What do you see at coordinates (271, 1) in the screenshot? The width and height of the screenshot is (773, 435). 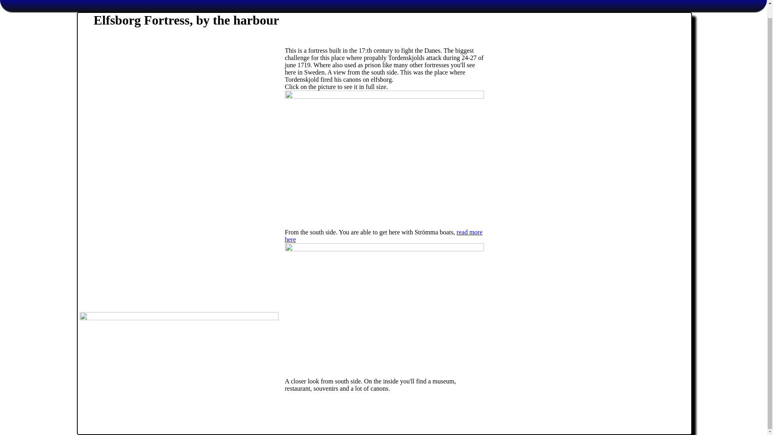 I see `TRAVEL` at bounding box center [271, 1].